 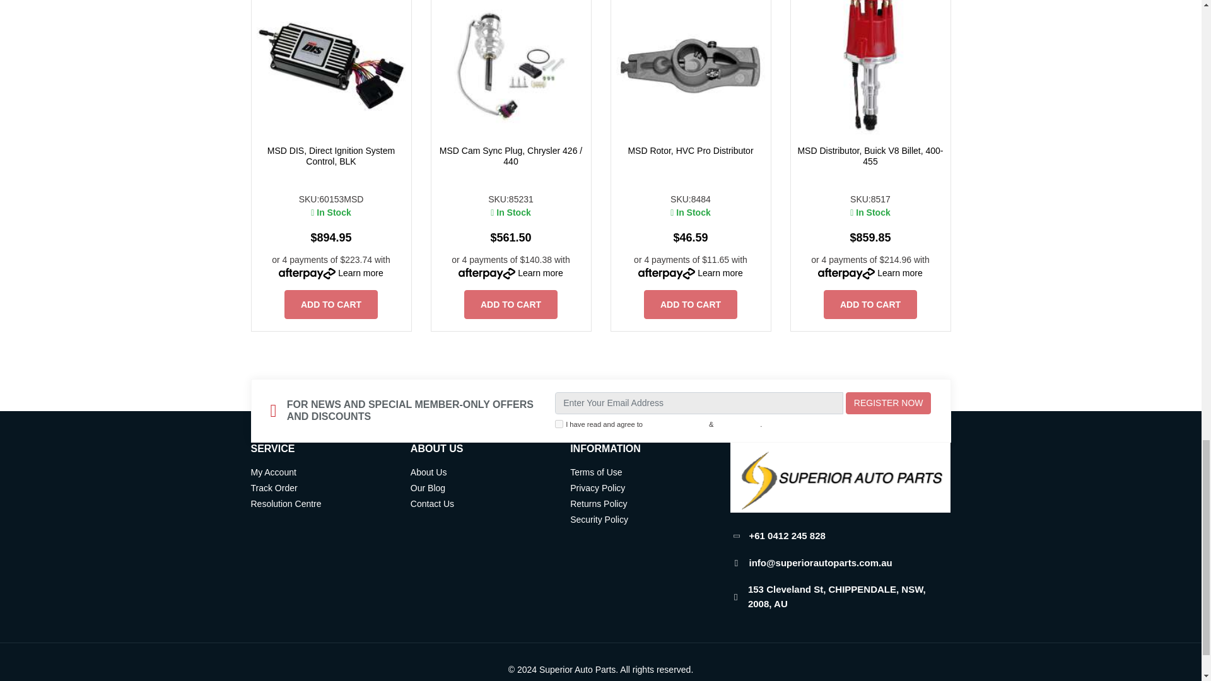 I want to click on REGISTER NOW, so click(x=888, y=403).